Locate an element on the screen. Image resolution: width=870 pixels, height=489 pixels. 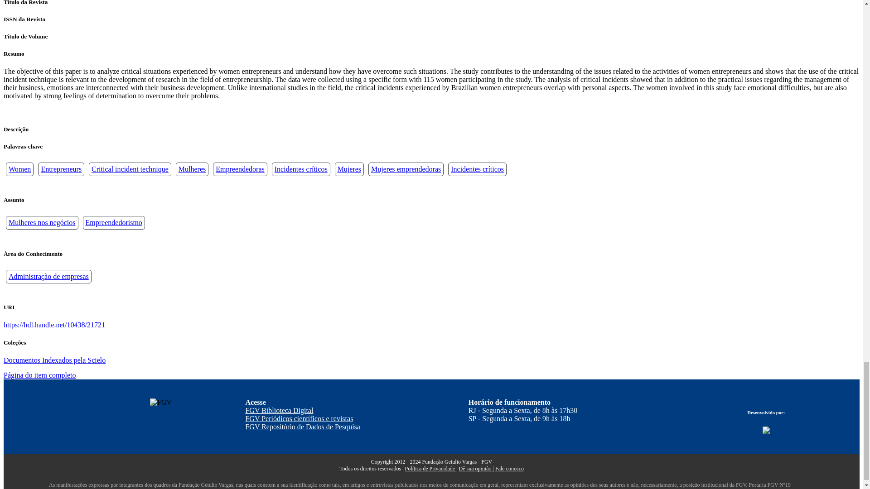
Women is located at coordinates (19, 169).